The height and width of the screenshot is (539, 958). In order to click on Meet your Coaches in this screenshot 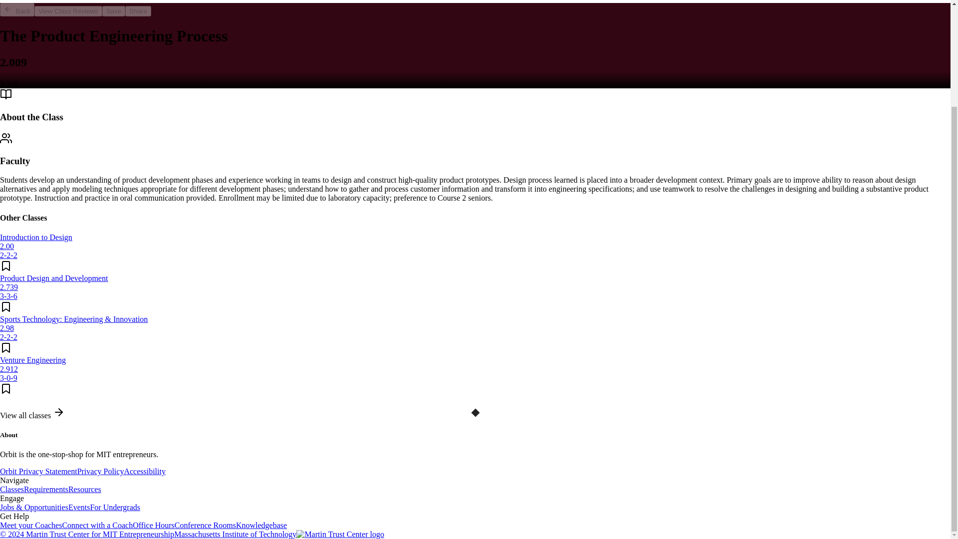, I will do `click(31, 525)`.